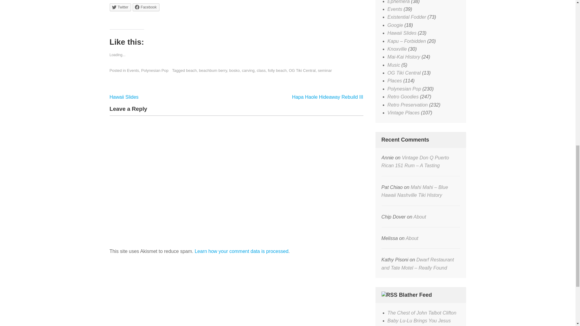 The width and height of the screenshot is (580, 326). Describe the element at coordinates (191, 70) in the screenshot. I see `beach` at that location.